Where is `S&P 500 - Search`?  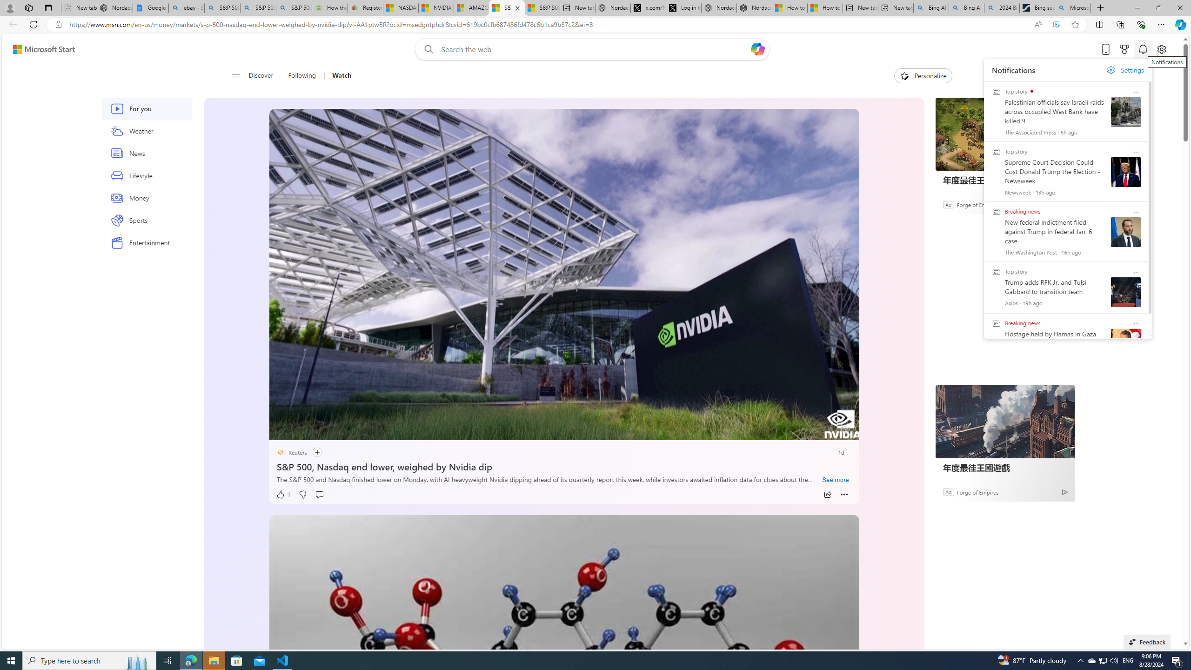
S&P 500 - Search is located at coordinates (258, 8).